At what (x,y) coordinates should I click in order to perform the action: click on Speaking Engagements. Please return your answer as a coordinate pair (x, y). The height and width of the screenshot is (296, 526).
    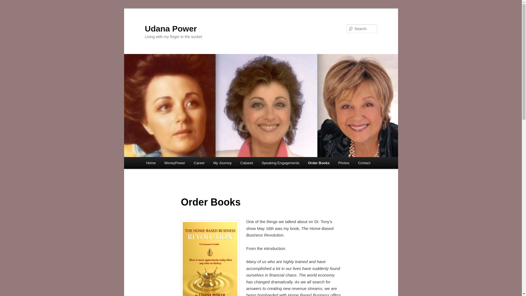
    Looking at the image, I should click on (281, 163).